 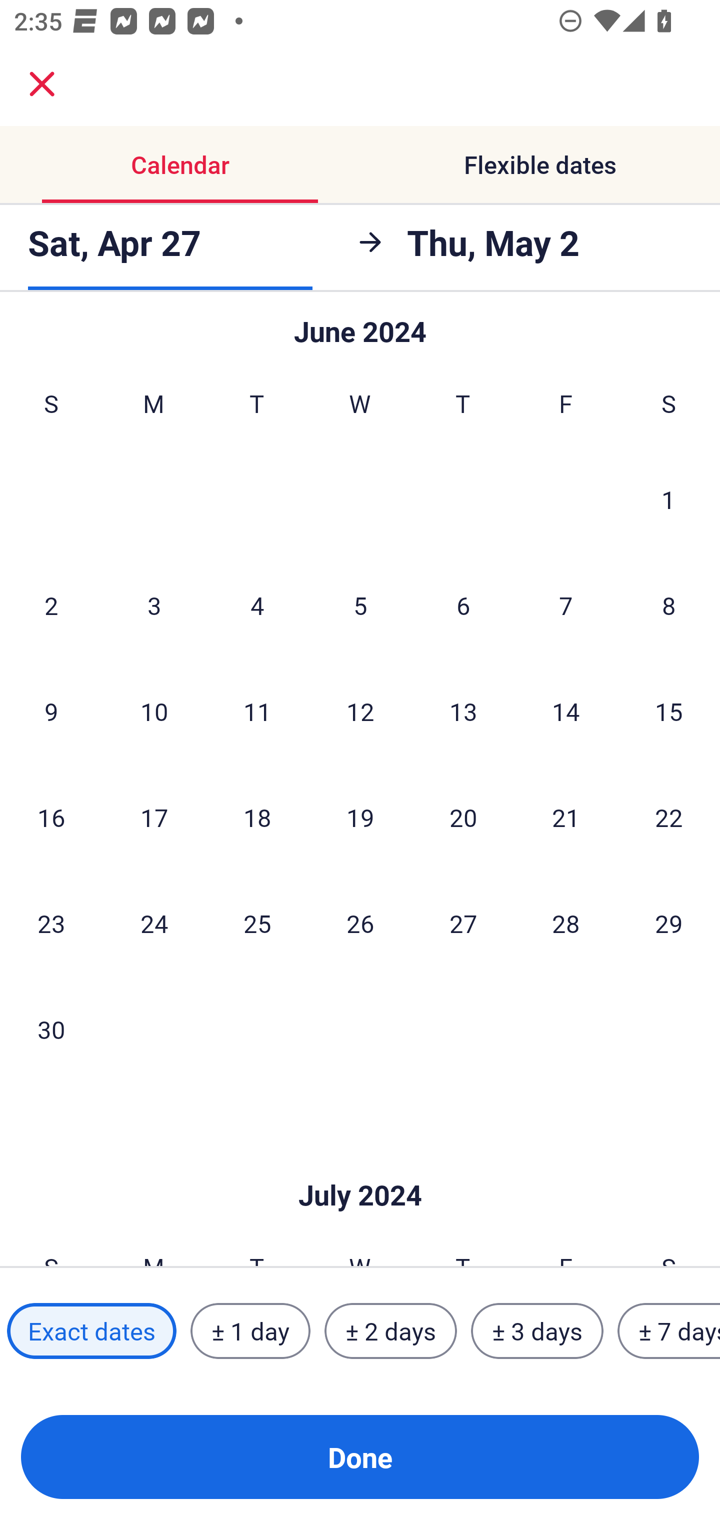 I want to click on 20 Thursday, June 20, 2024, so click(x=463, y=817).